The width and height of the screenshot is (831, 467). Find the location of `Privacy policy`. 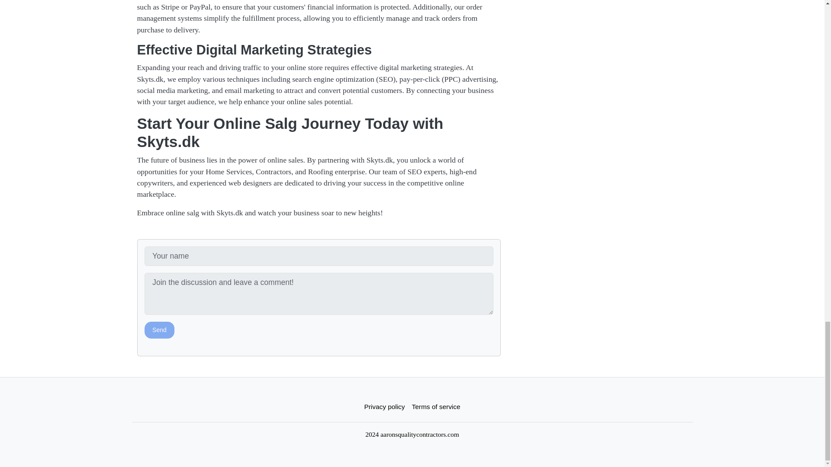

Privacy policy is located at coordinates (384, 406).